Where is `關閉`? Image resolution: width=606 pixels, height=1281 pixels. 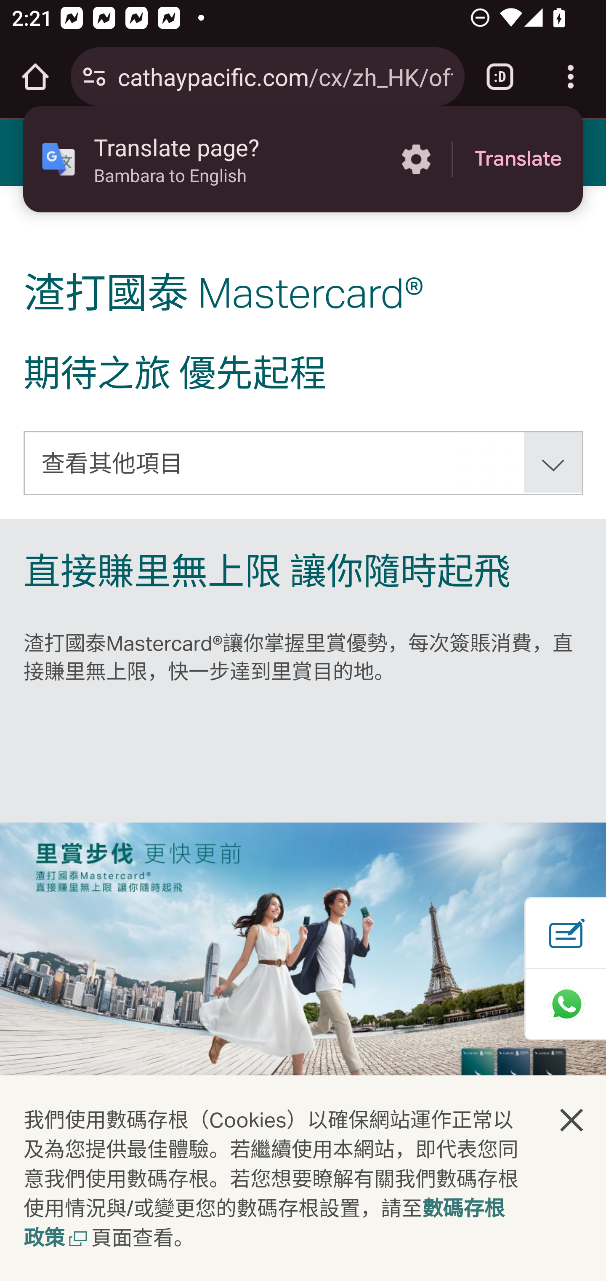
關閉 is located at coordinates (572, 1119).